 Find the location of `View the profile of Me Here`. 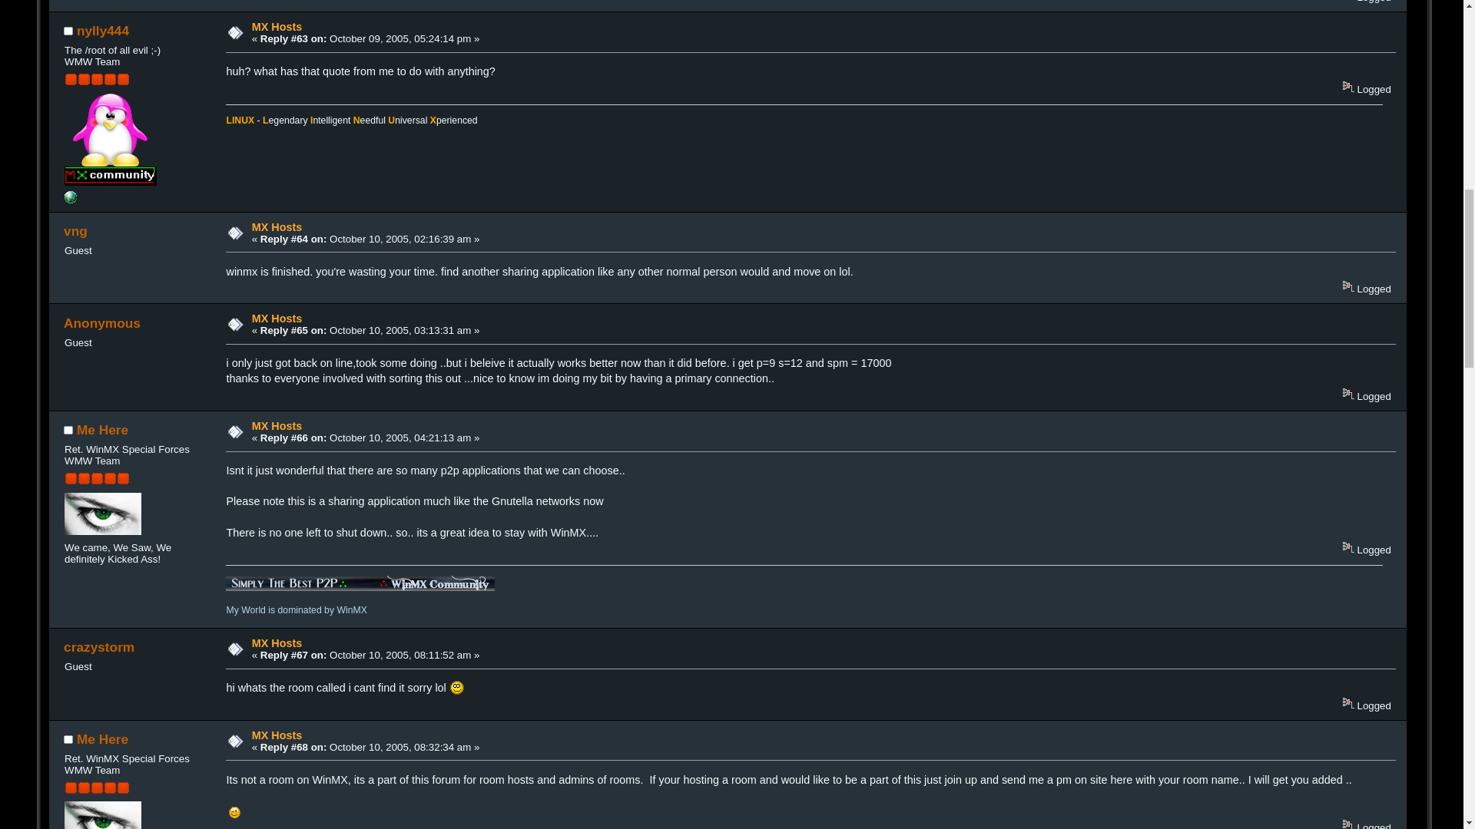

View the profile of Me Here is located at coordinates (102, 738).